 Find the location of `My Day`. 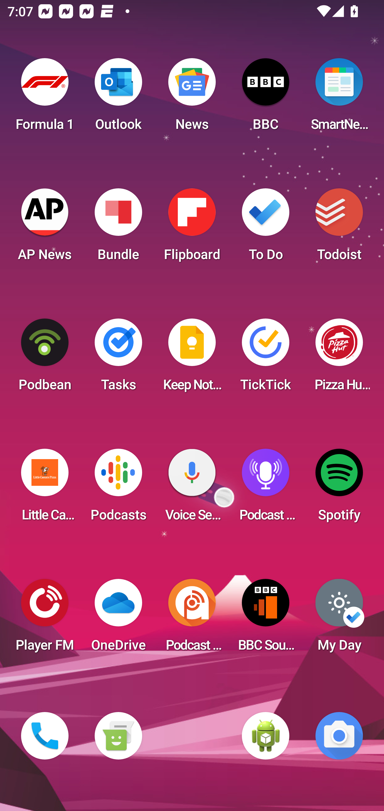

My Day is located at coordinates (339, 618).